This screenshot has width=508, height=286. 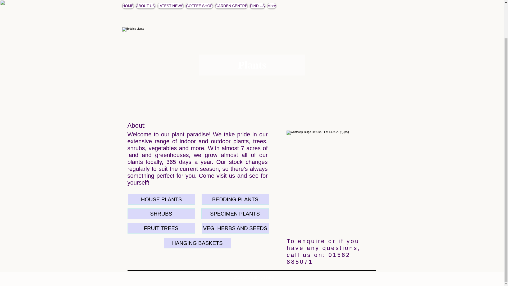 I want to click on VEG, HERBS AND SEEDS, so click(x=235, y=228).